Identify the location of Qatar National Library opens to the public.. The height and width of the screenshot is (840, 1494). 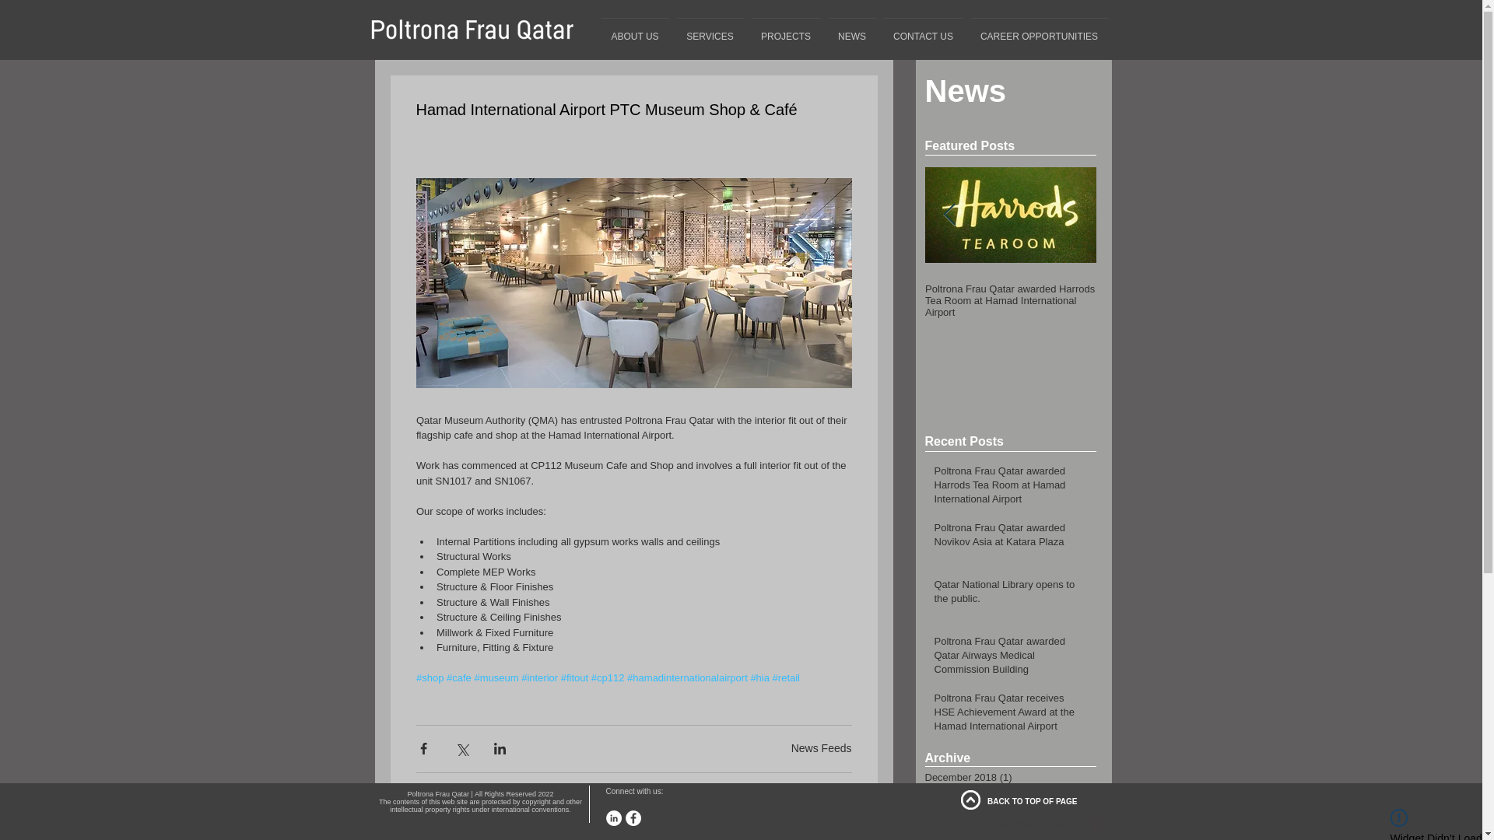
(1352, 294).